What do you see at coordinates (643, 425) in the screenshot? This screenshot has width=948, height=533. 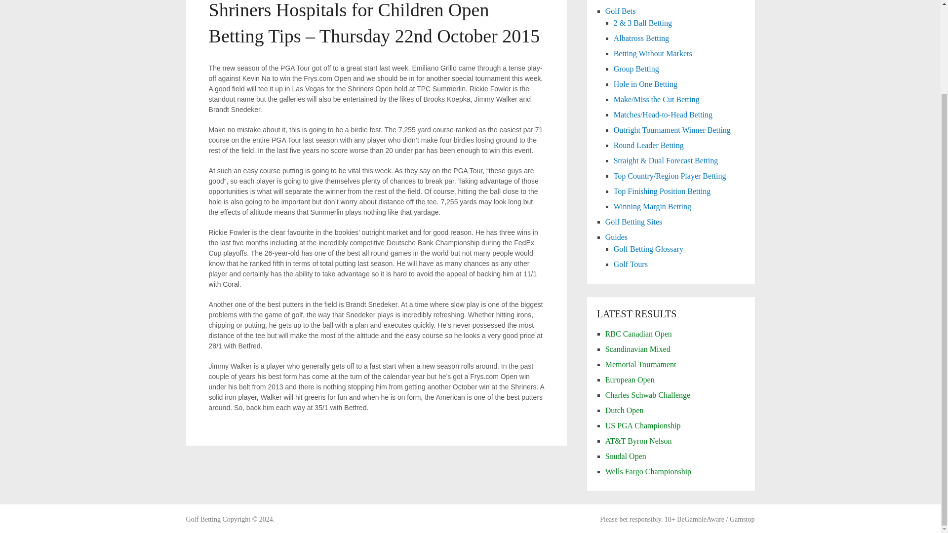 I see `US PGA Championship` at bounding box center [643, 425].